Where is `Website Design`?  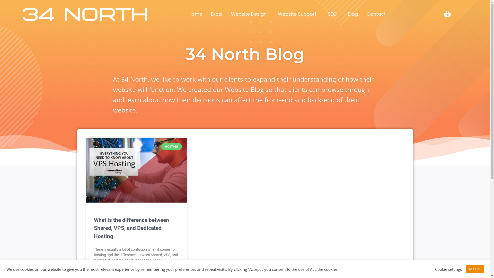
Website Design is located at coordinates (250, 14).